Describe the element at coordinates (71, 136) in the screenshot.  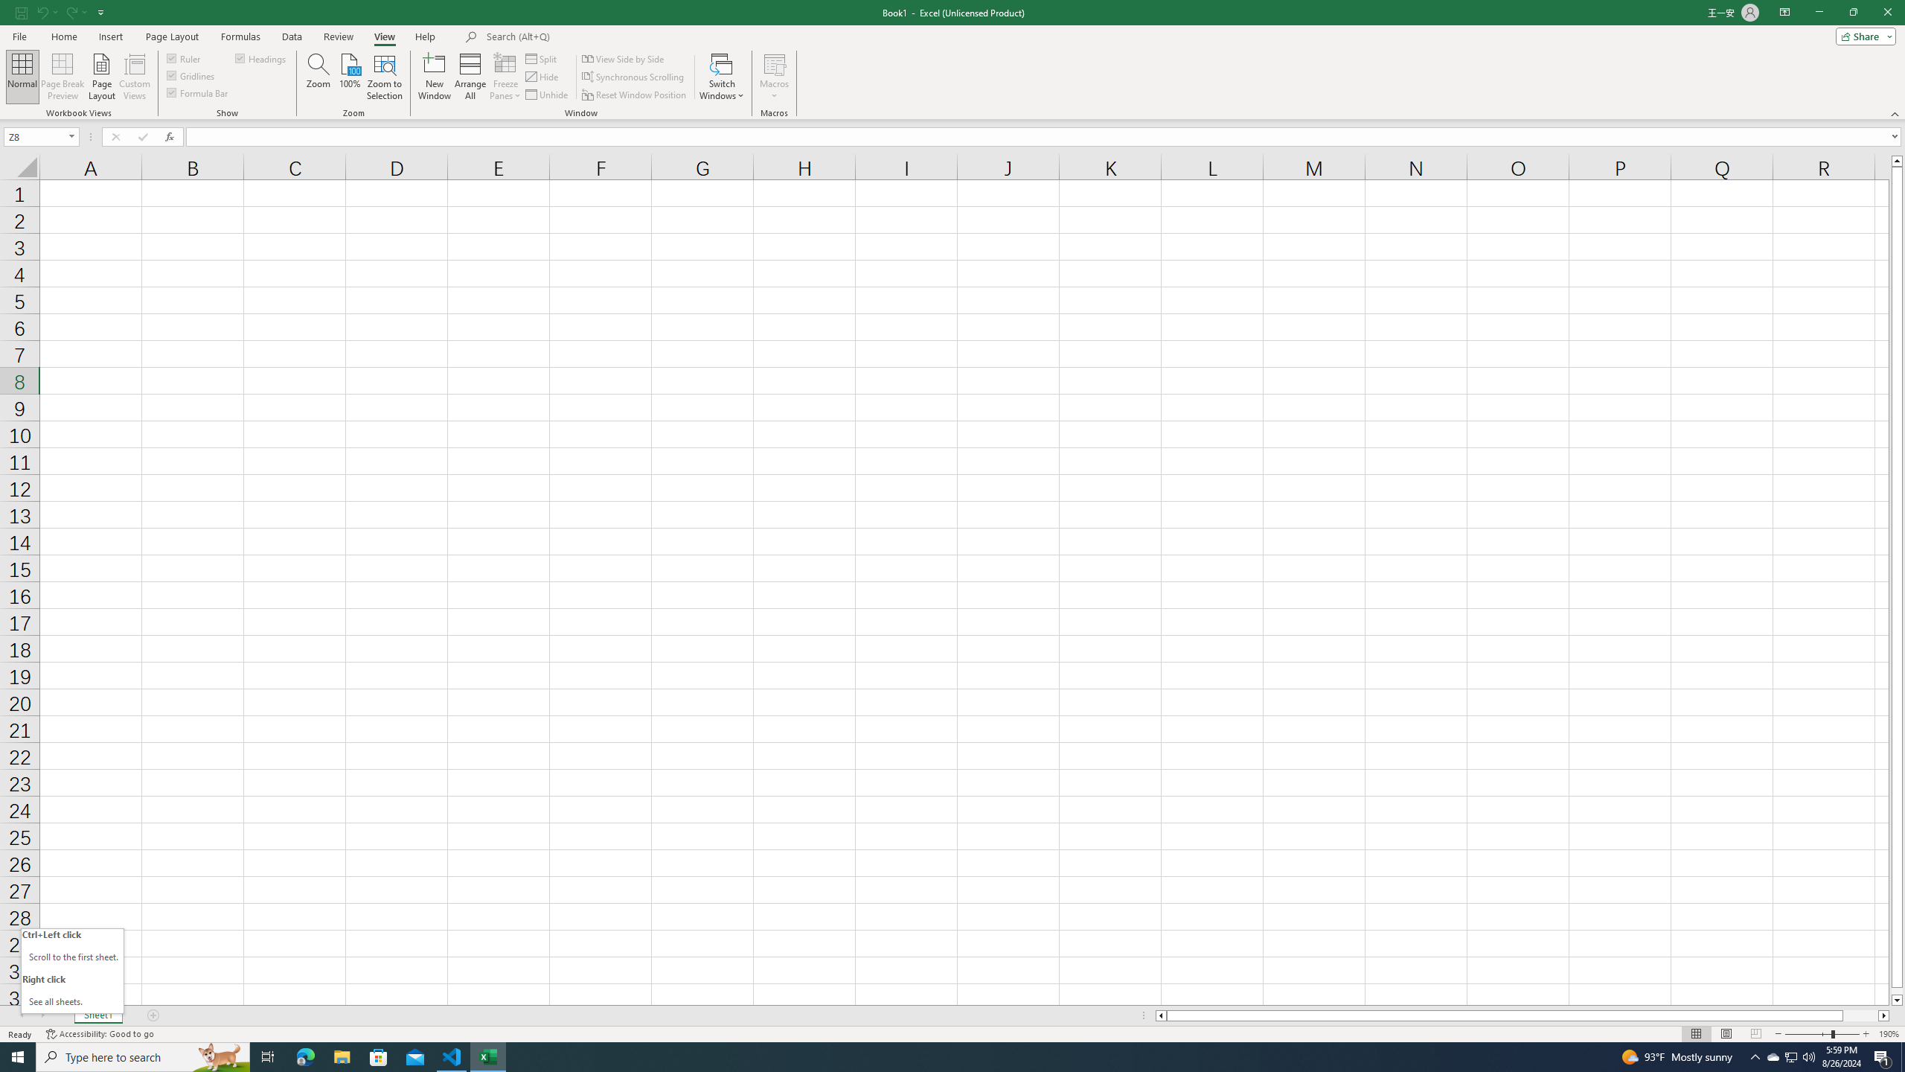
I see `Open` at that location.